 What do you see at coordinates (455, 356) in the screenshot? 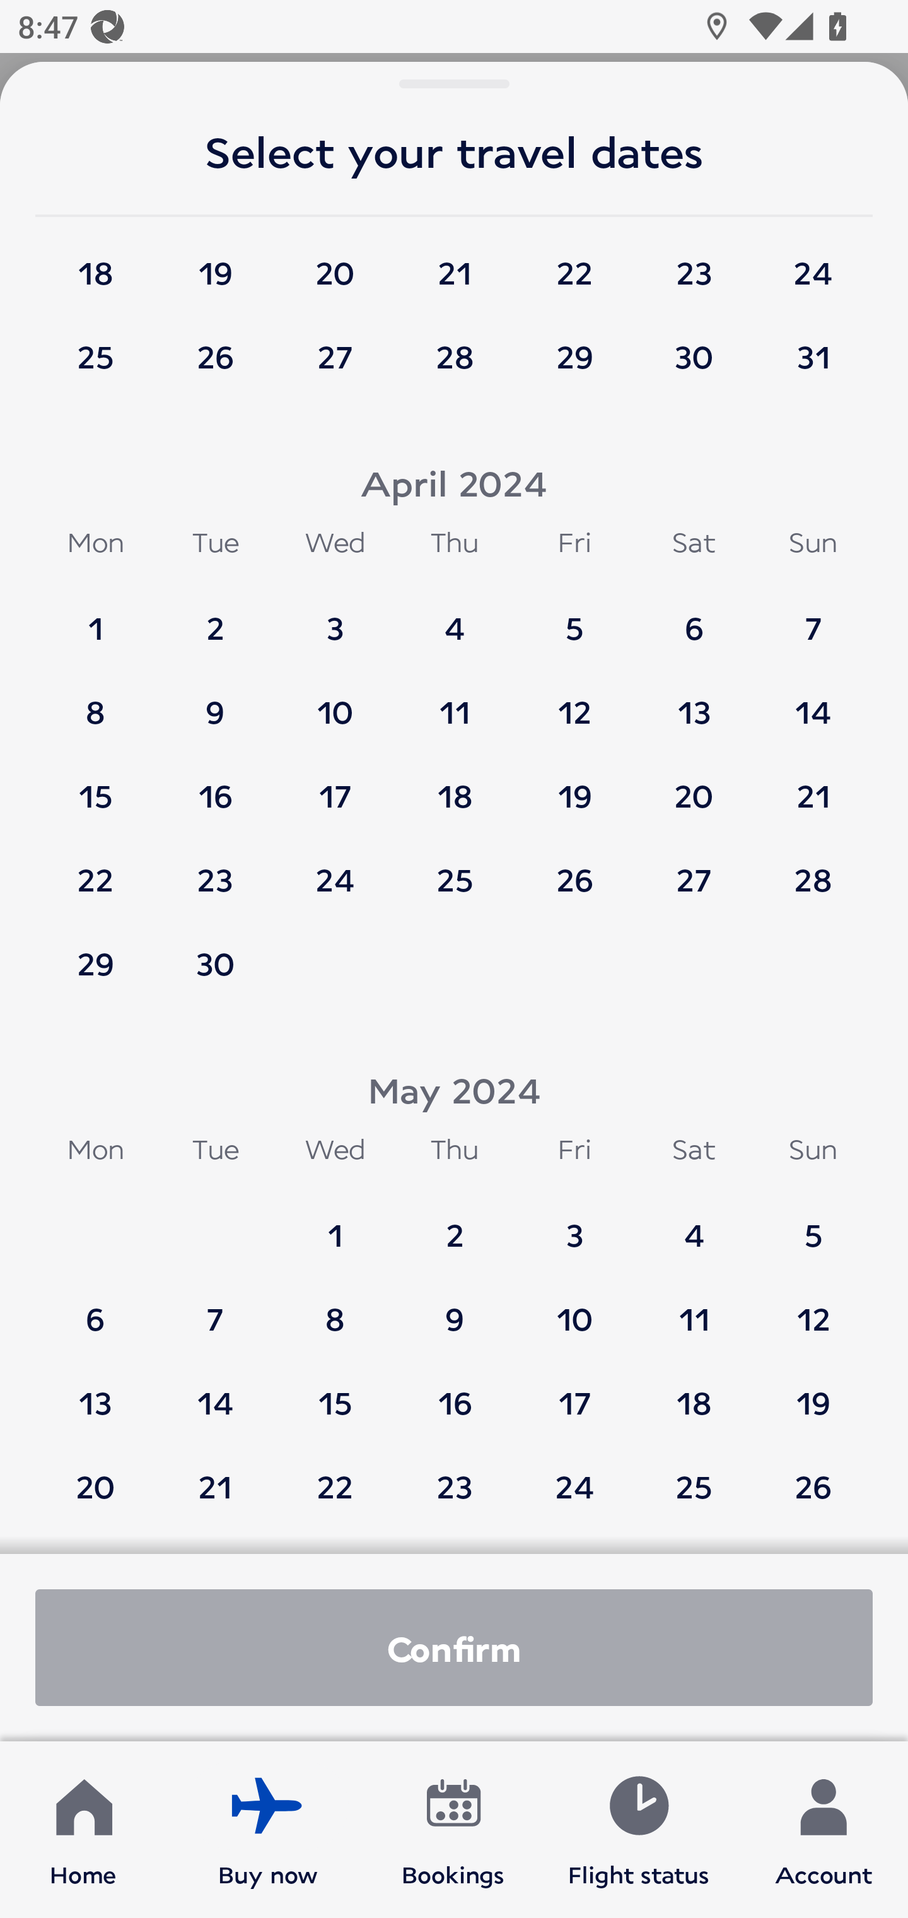
I see `28` at bounding box center [455, 356].